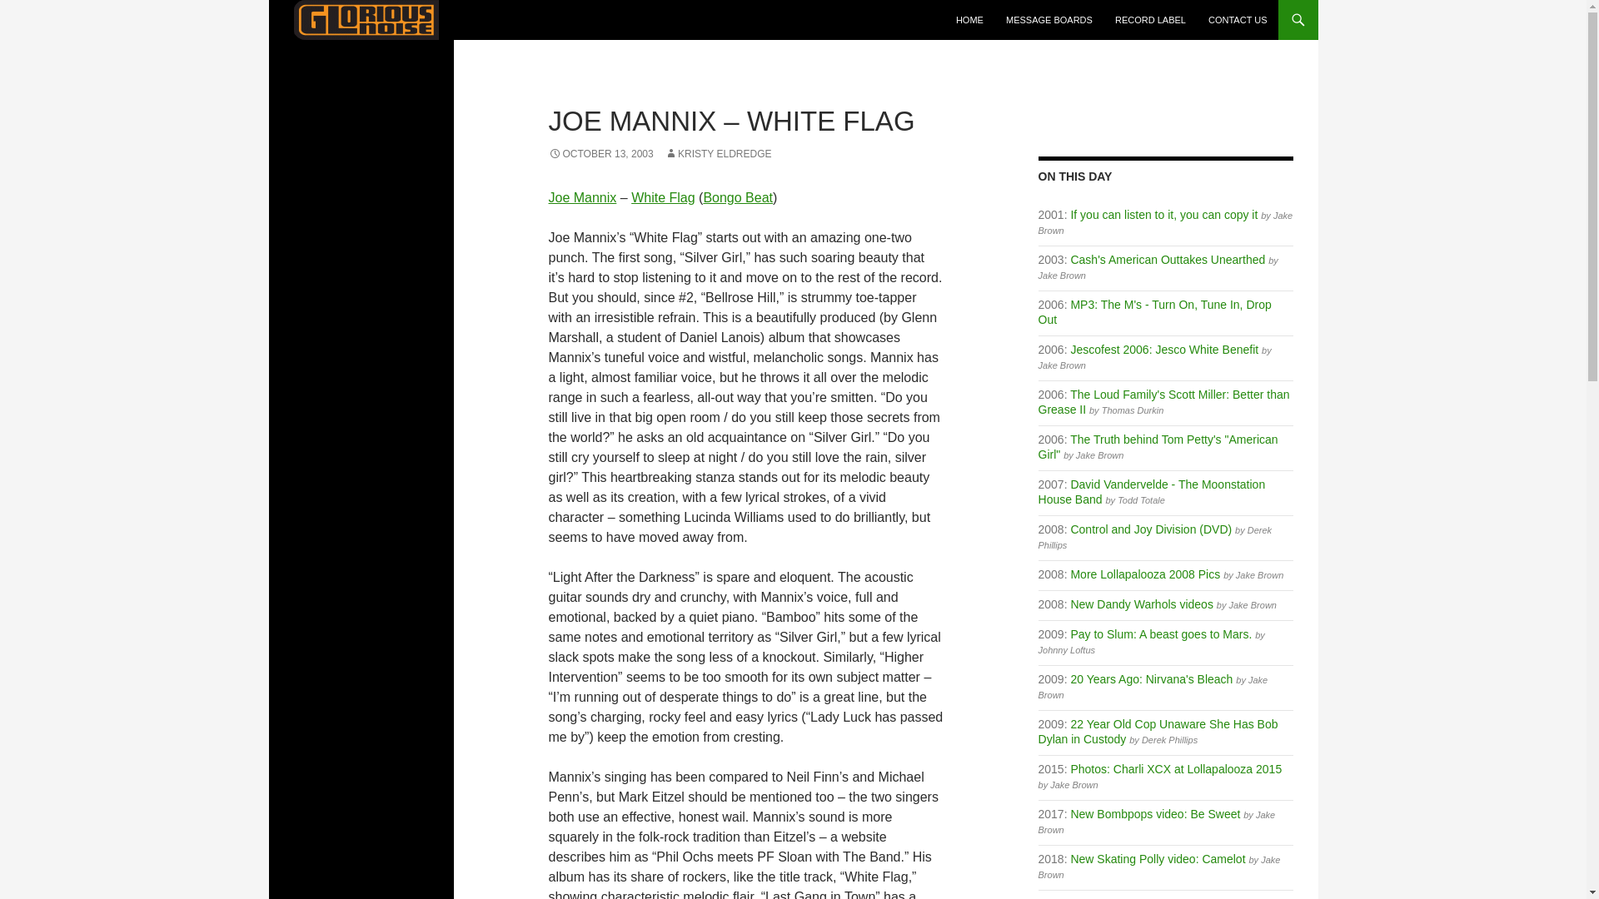 This screenshot has width=1599, height=899. I want to click on KRISTY ELDREDGE, so click(718, 154).